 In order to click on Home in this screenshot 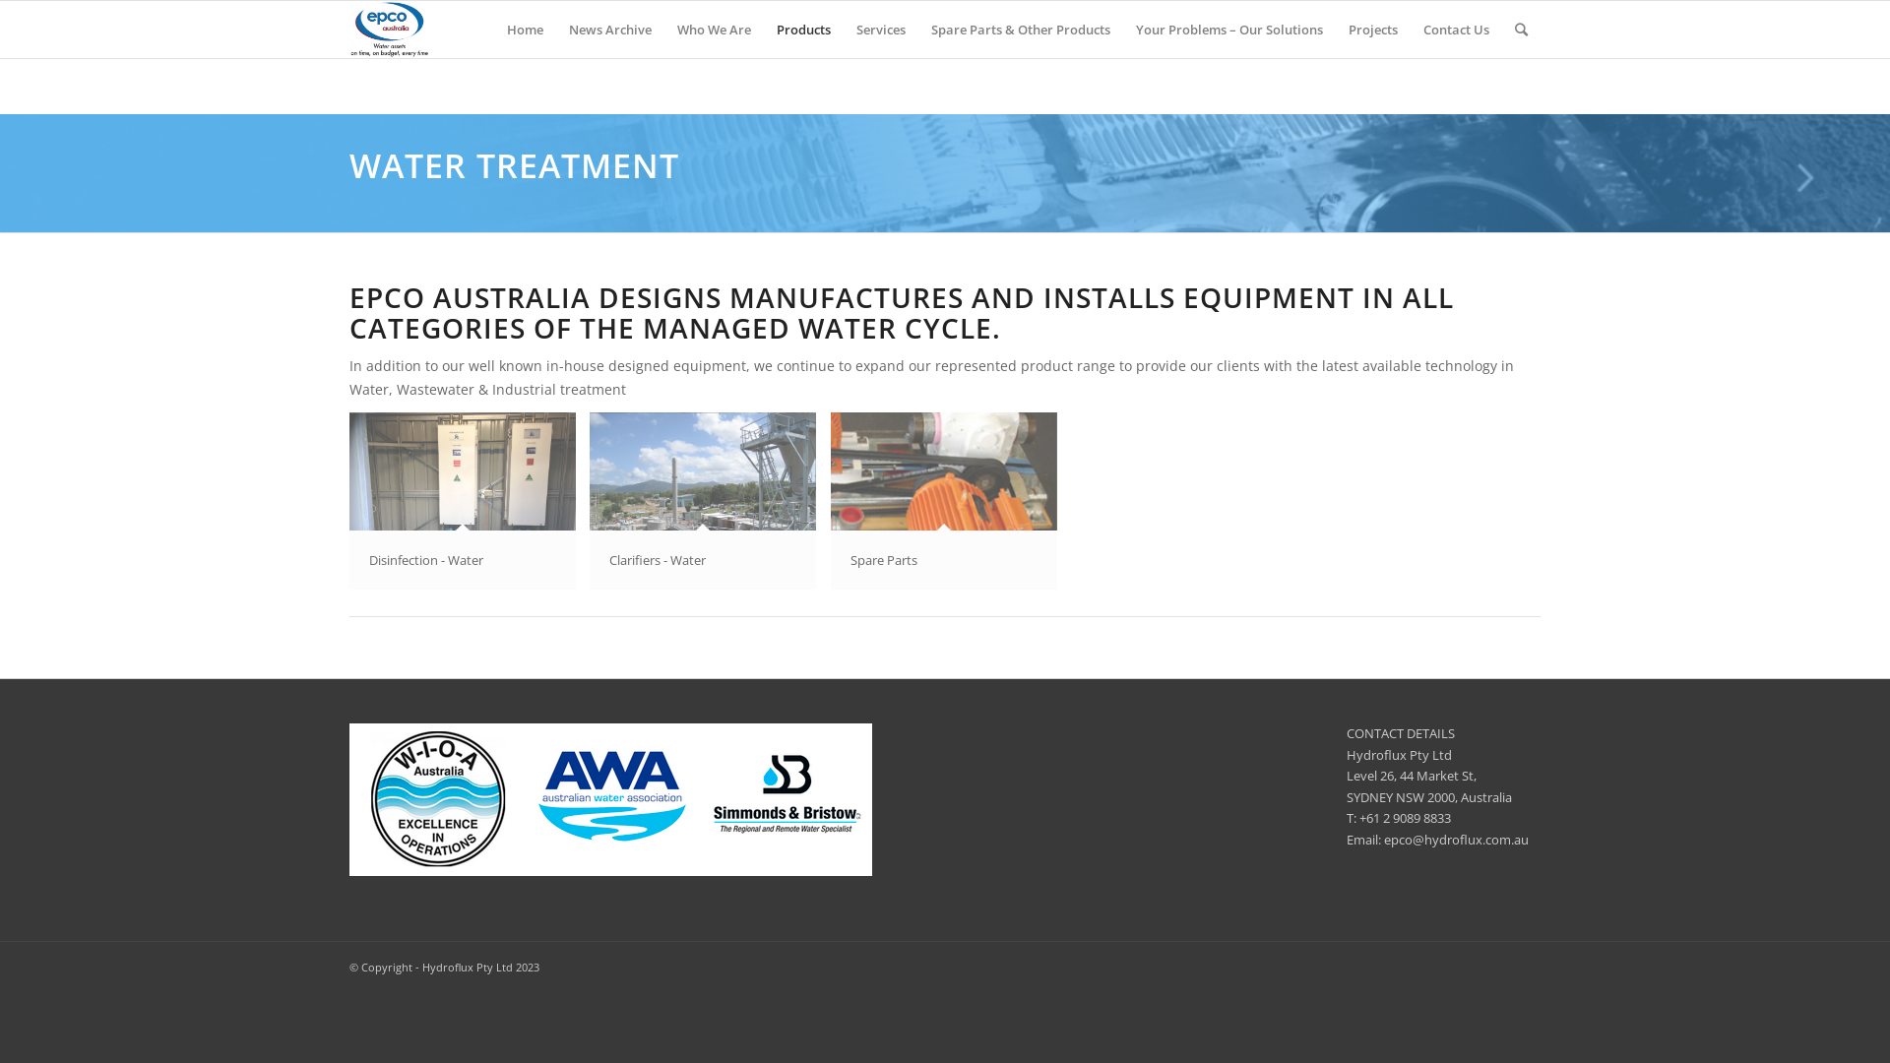, I will do `click(526, 30)`.